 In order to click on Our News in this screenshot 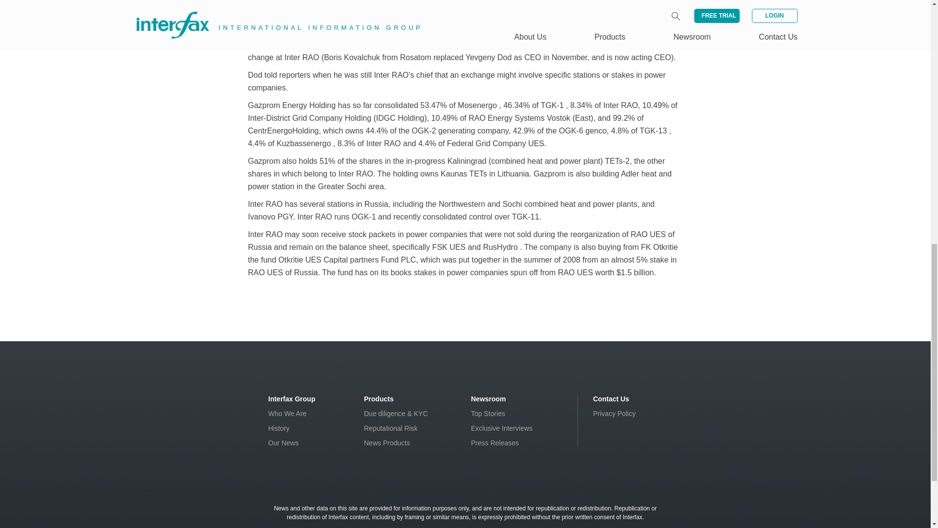, I will do `click(283, 442)`.